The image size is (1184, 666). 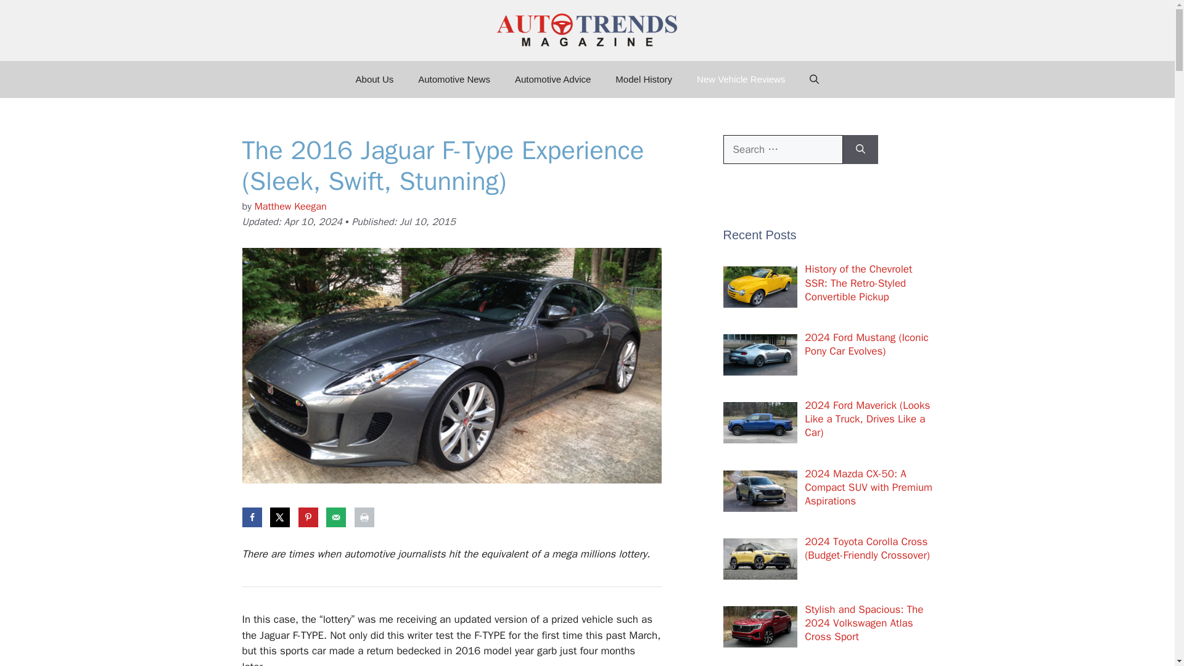 What do you see at coordinates (290, 206) in the screenshot?
I see `View all posts by Matthew Keegan` at bounding box center [290, 206].